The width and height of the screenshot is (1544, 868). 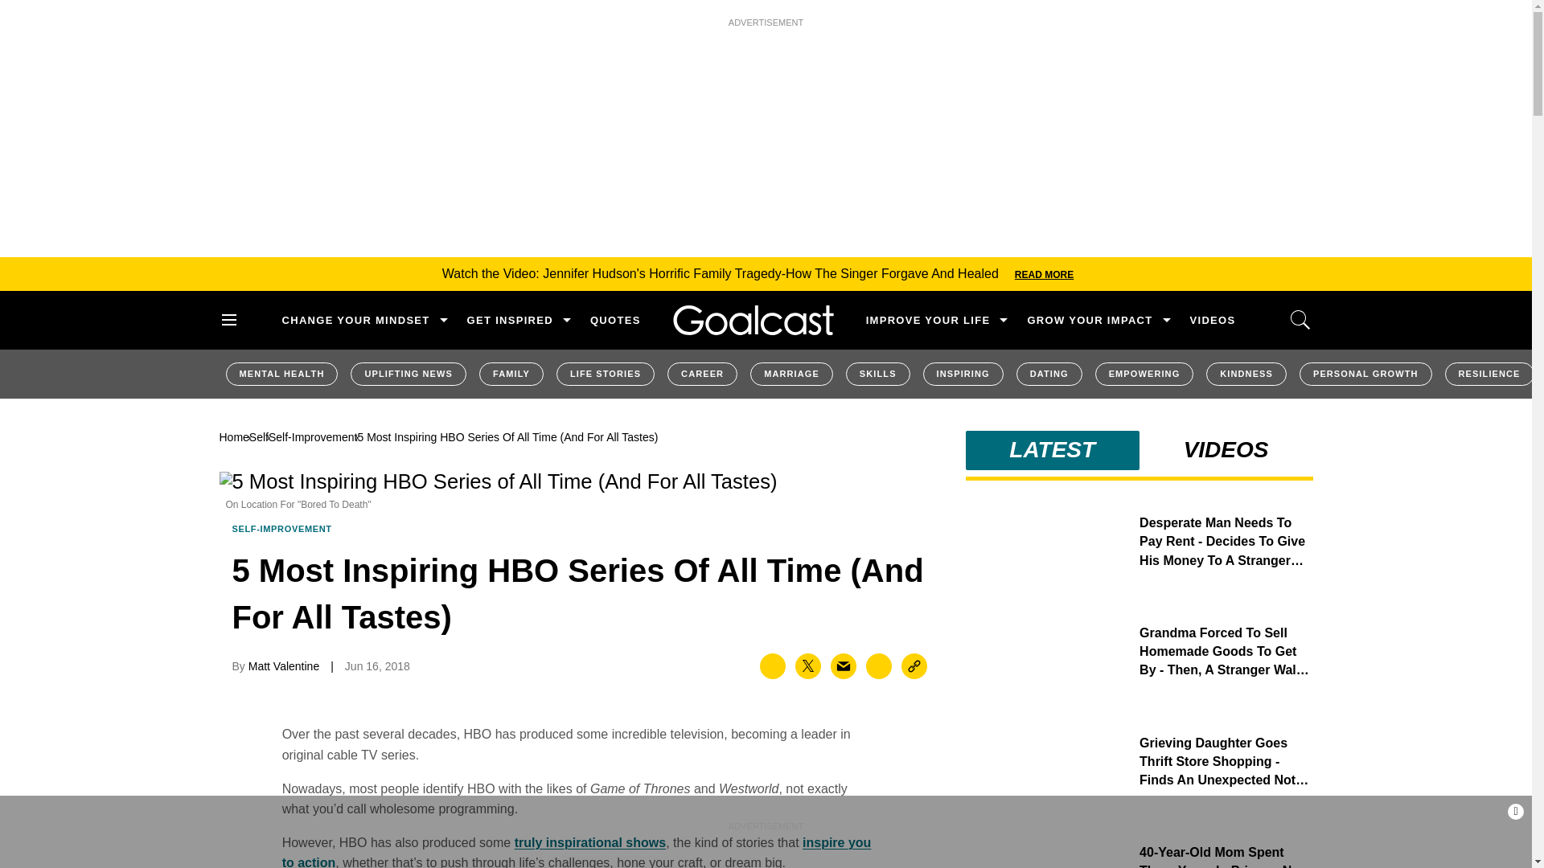 What do you see at coordinates (1213, 320) in the screenshot?
I see `VIDEOS` at bounding box center [1213, 320].